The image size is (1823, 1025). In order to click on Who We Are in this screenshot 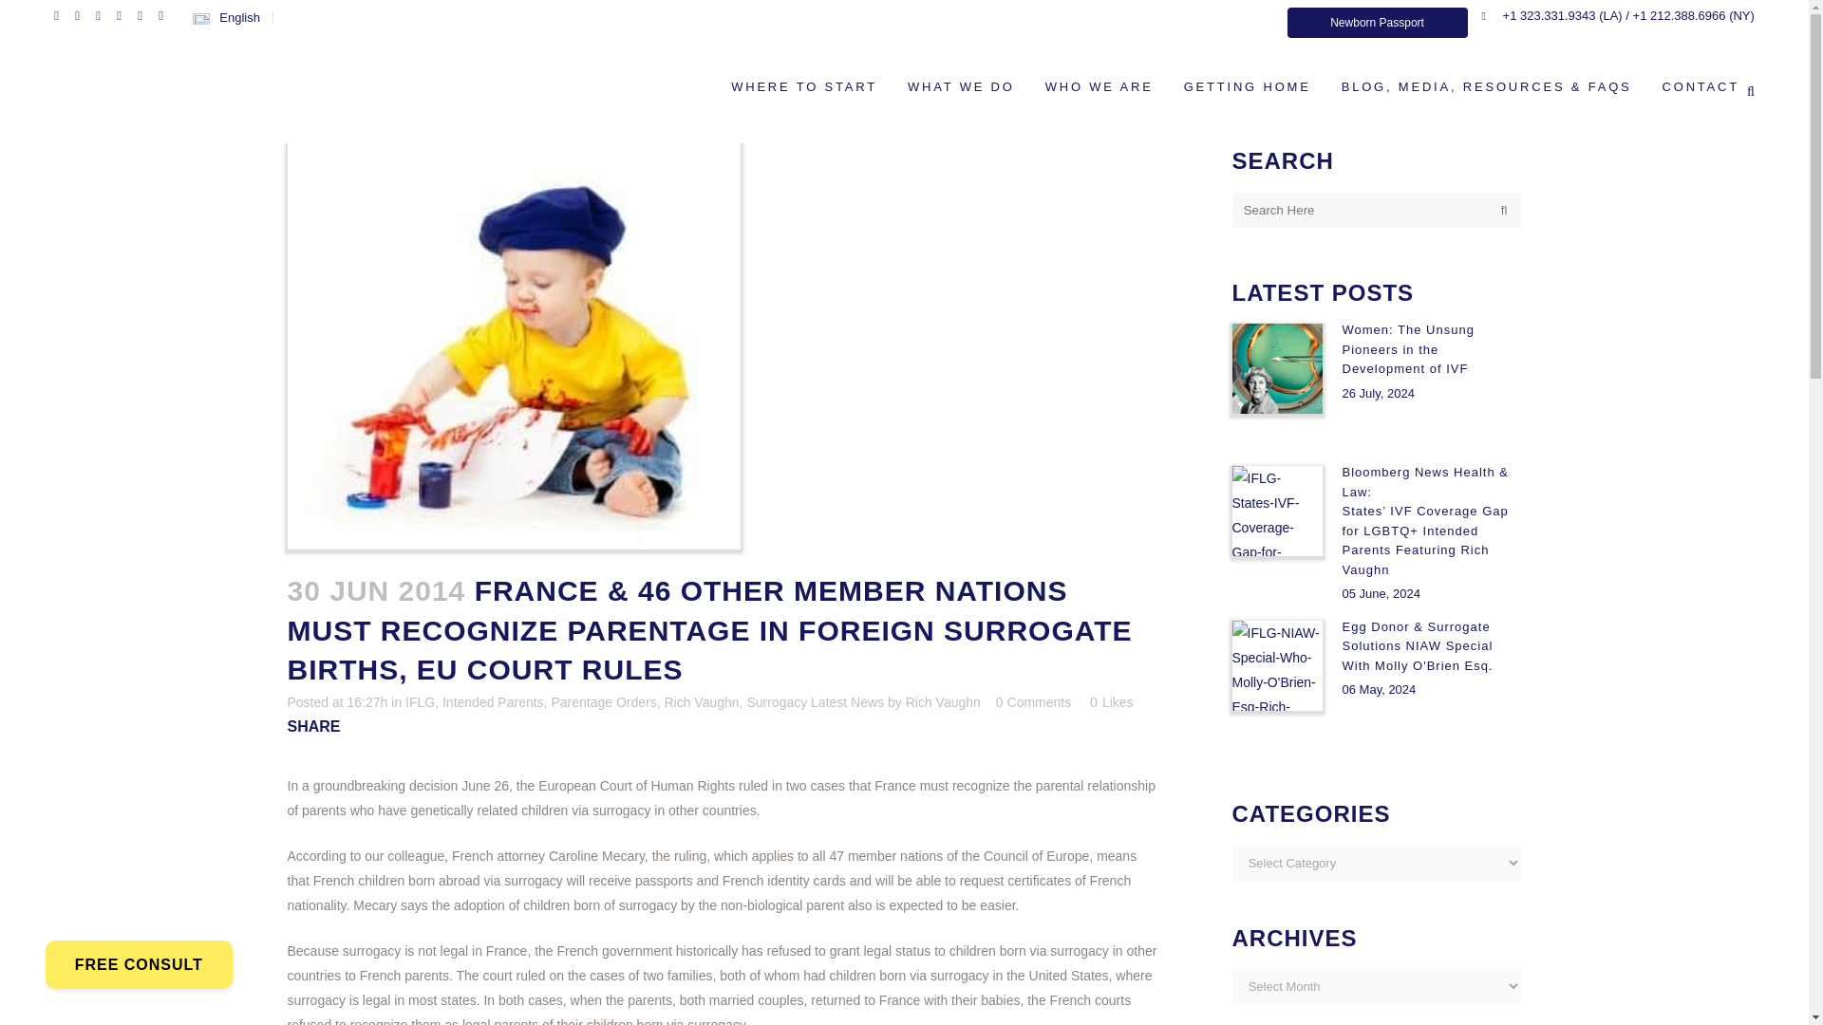, I will do `click(1099, 87)`.